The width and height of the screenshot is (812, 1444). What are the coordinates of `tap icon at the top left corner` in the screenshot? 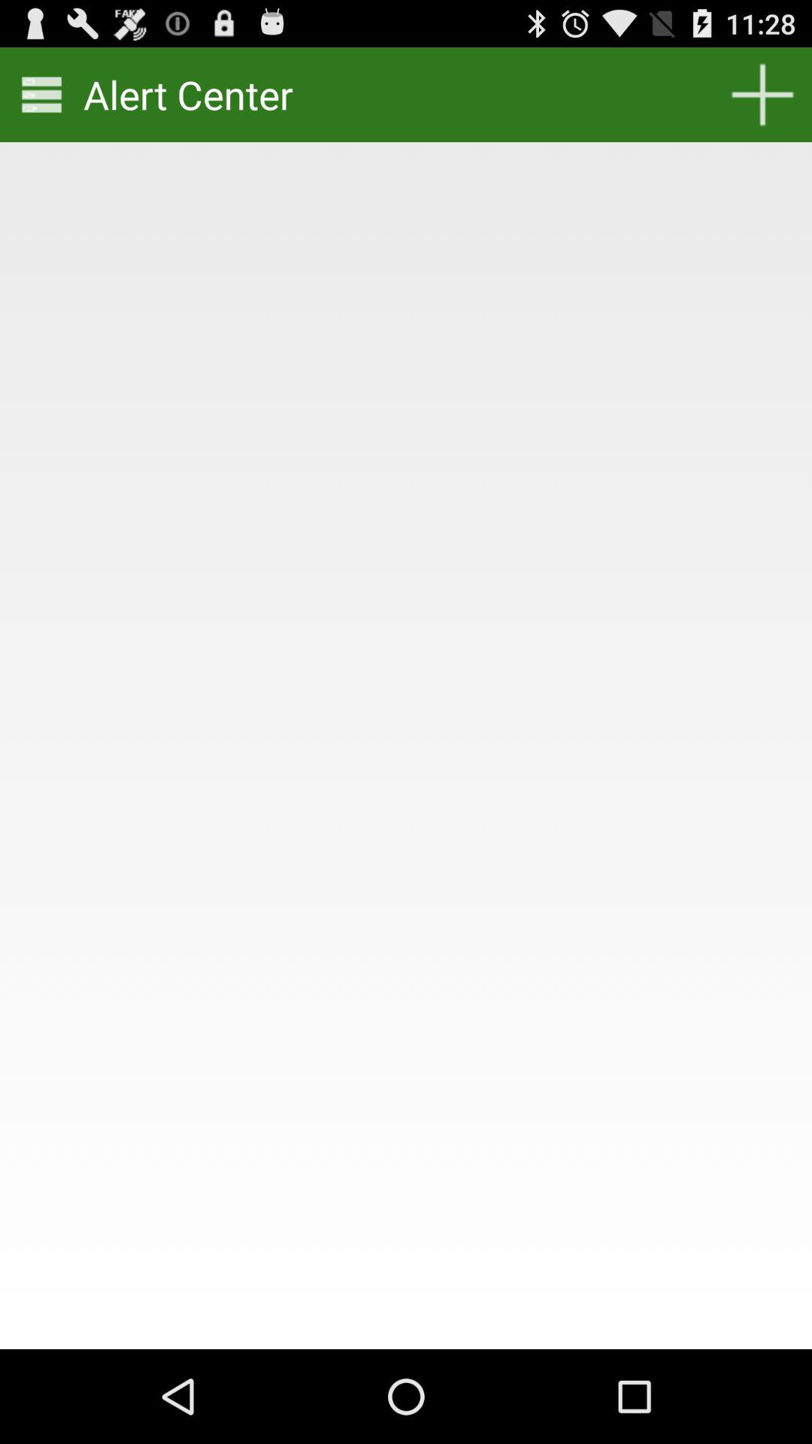 It's located at (41, 95).